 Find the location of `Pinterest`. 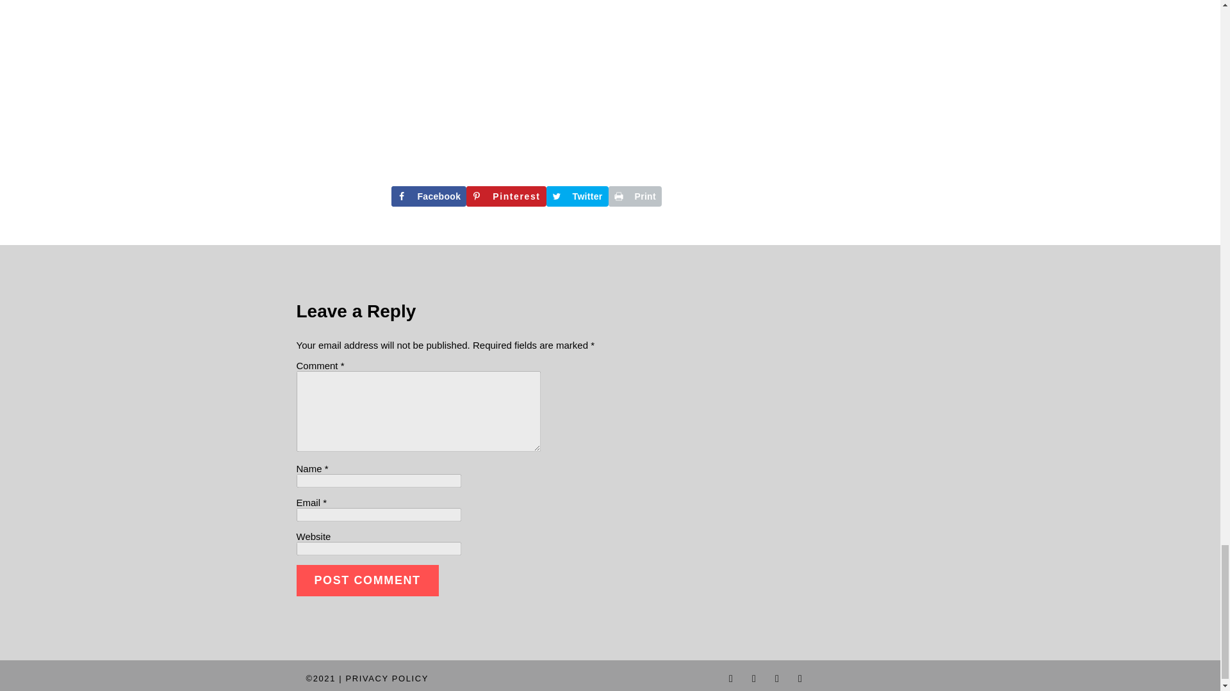

Pinterest is located at coordinates (506, 196).